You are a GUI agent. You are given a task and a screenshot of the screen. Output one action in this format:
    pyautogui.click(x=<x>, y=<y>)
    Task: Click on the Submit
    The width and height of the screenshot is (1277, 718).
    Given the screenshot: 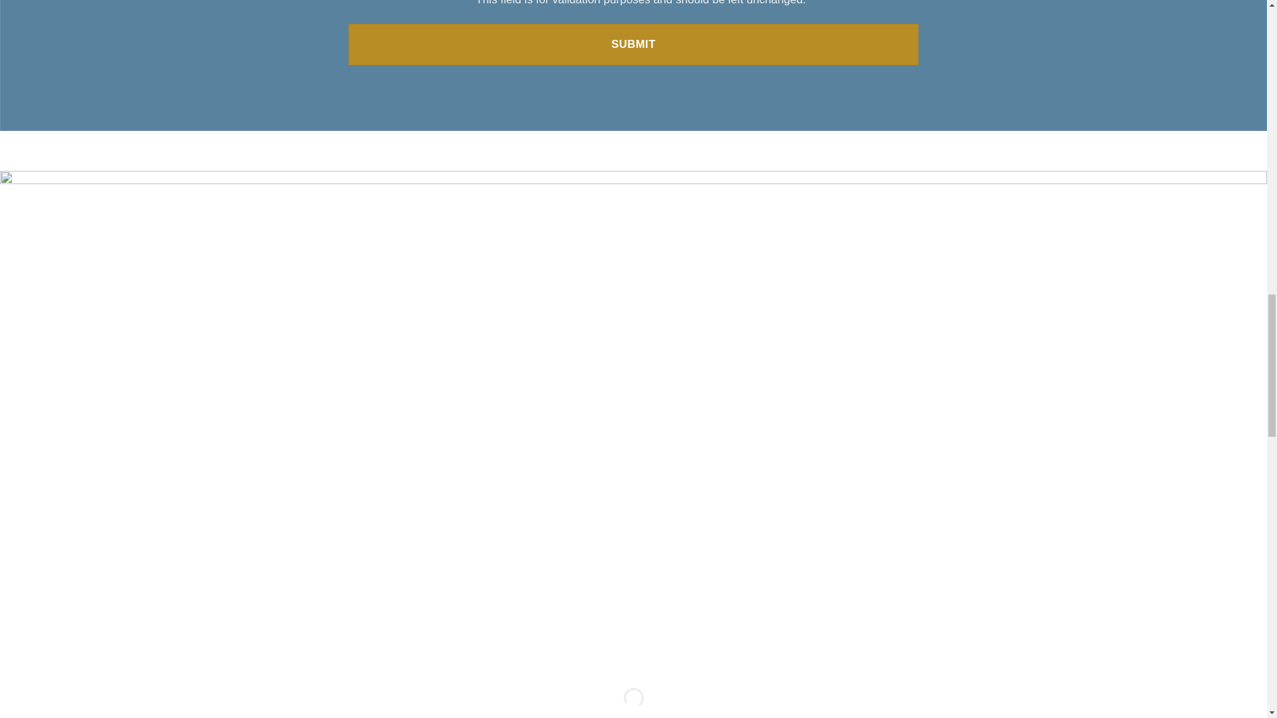 What is the action you would take?
    pyautogui.click(x=633, y=44)
    